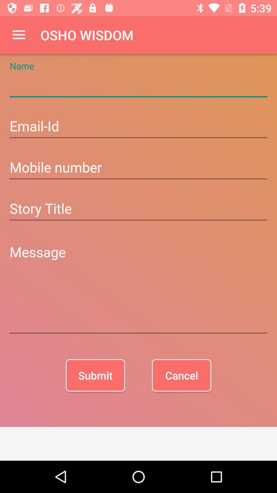  What do you see at coordinates (138, 288) in the screenshot?
I see `entre message` at bounding box center [138, 288].